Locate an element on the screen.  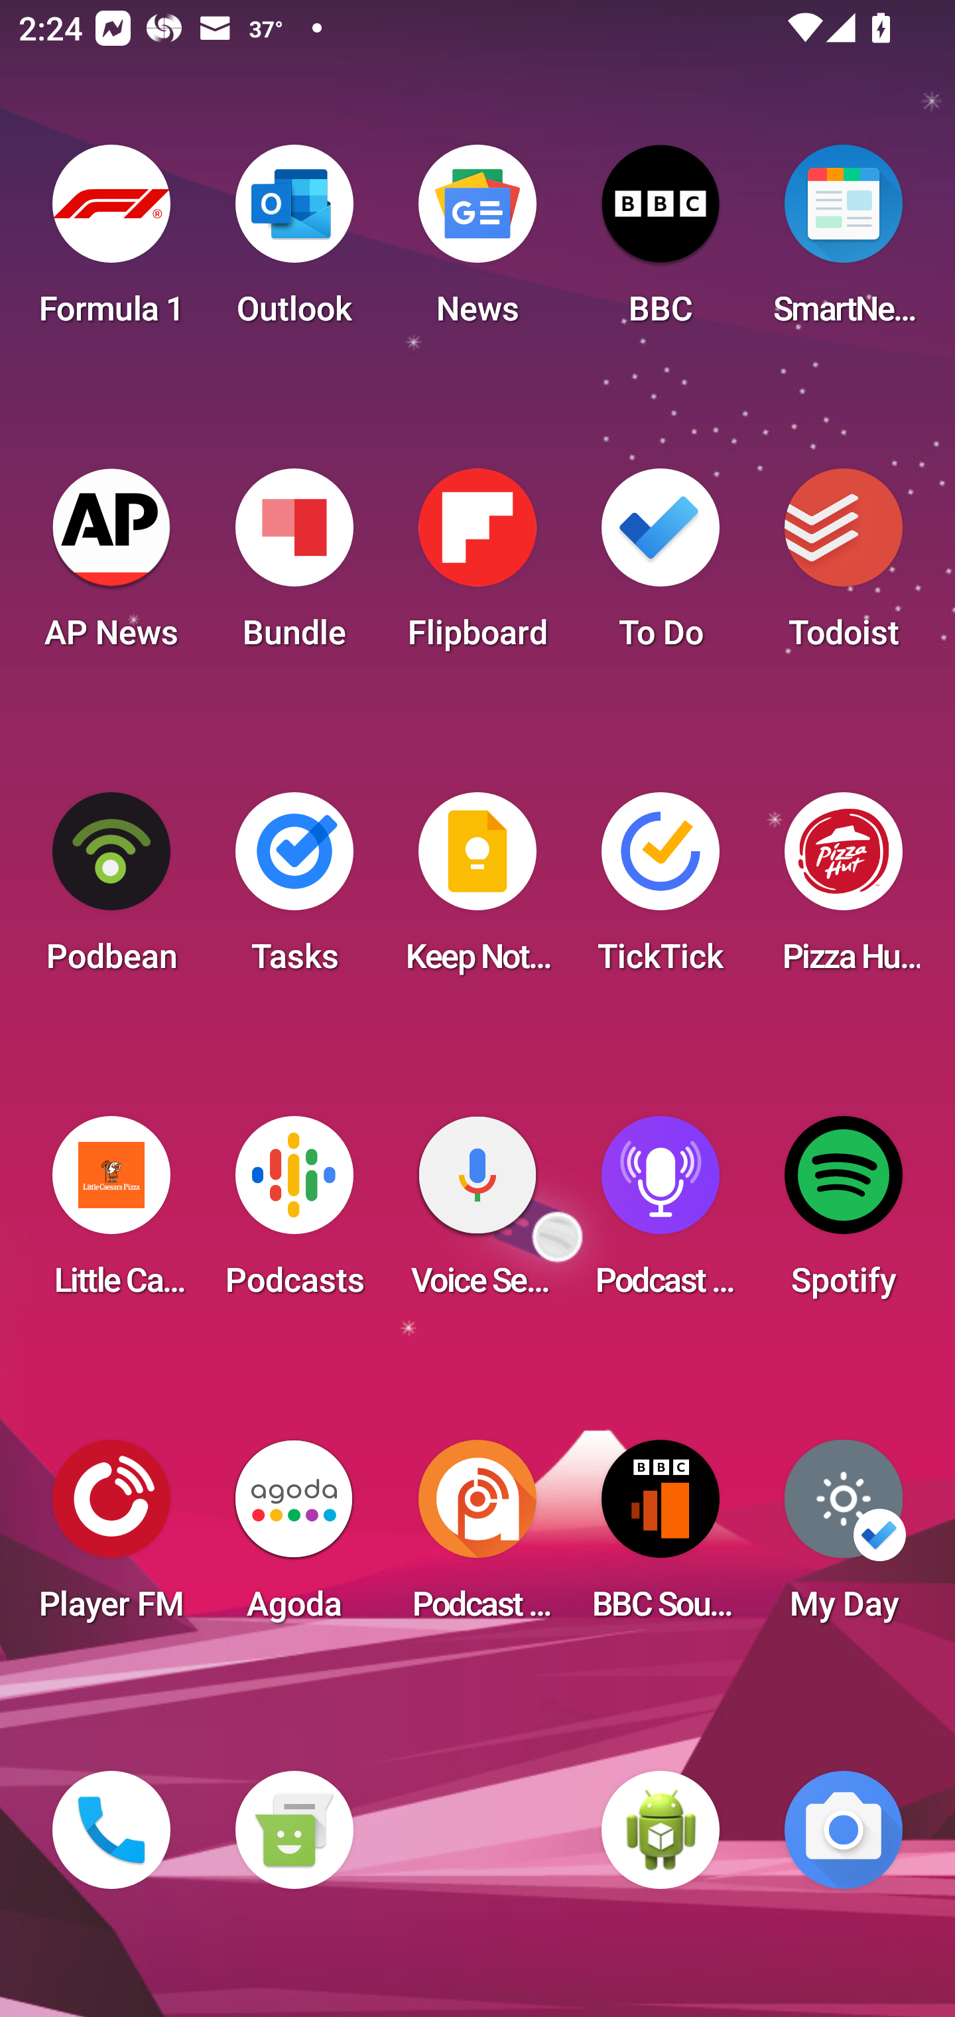
Podcasts is located at coordinates (294, 1214).